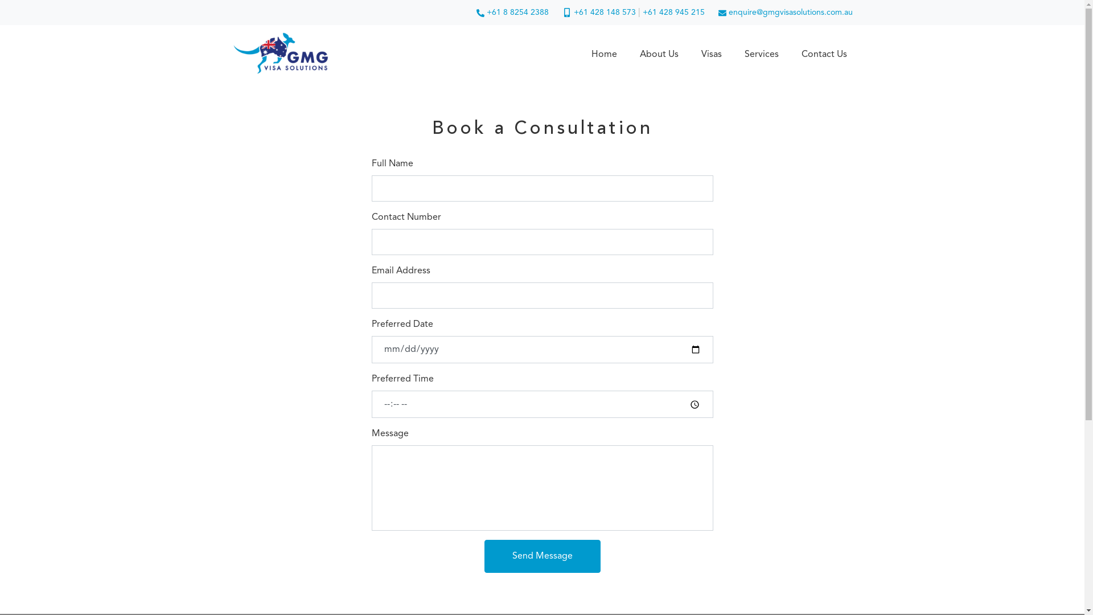 The width and height of the screenshot is (1093, 615). I want to click on Contact Us, so click(824, 55).